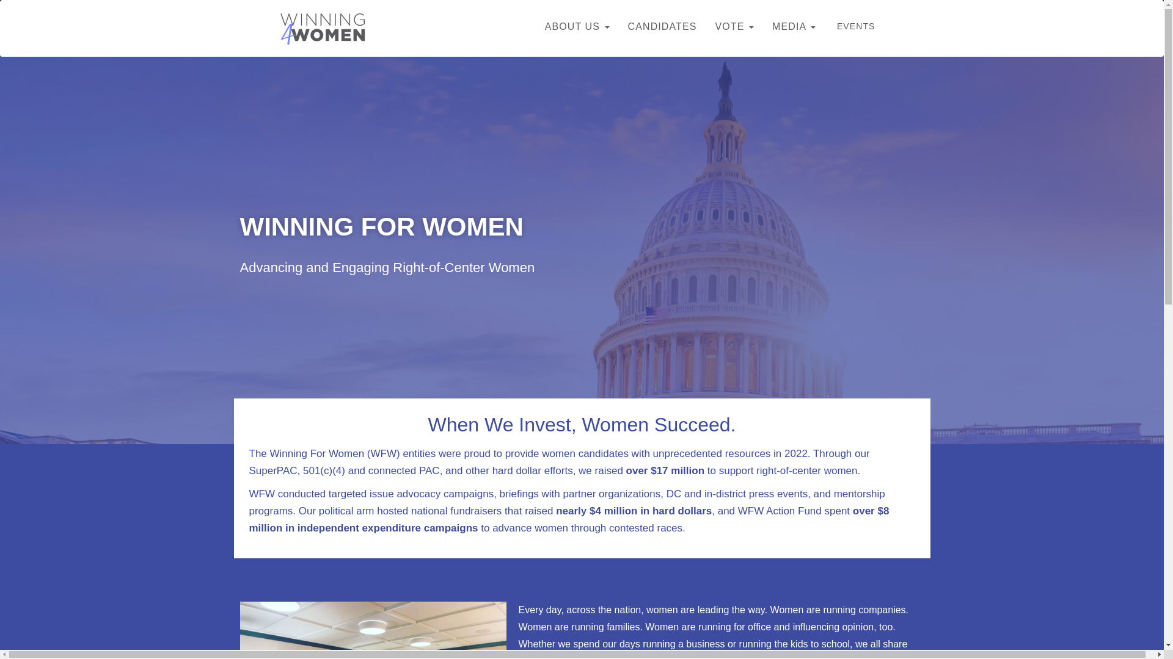  What do you see at coordinates (734, 26) in the screenshot?
I see `VOTE` at bounding box center [734, 26].